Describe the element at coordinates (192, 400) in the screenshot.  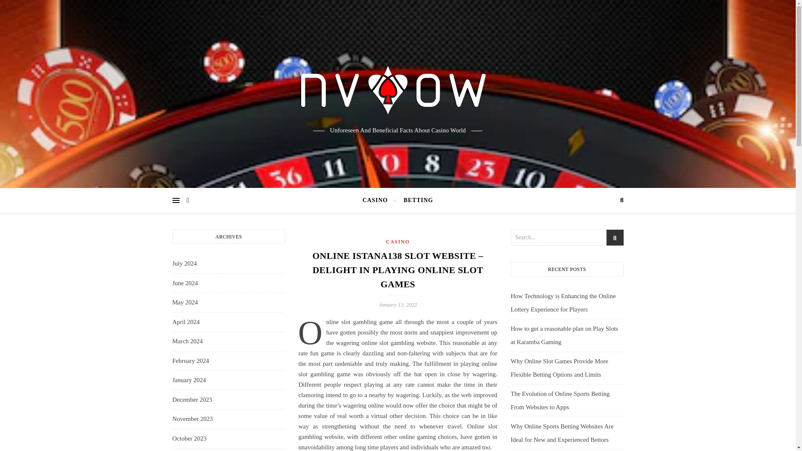
I see `December 2023` at that location.